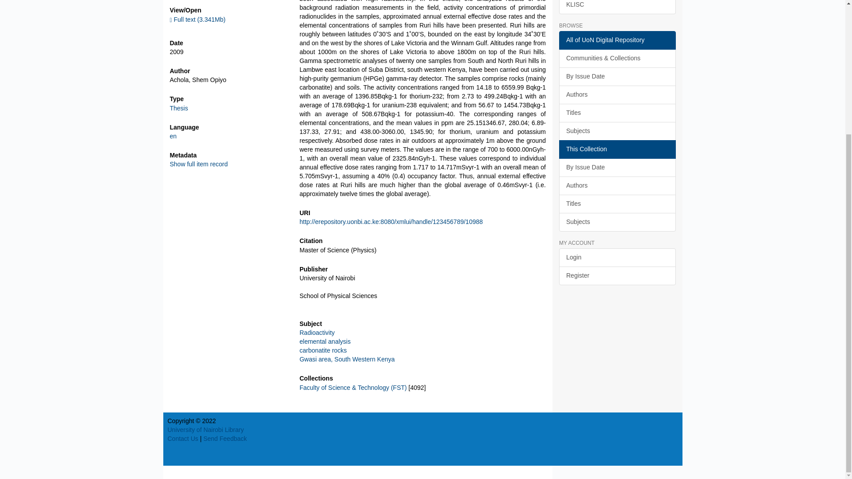  Describe the element at coordinates (317, 333) in the screenshot. I see `Radioactivity` at that location.